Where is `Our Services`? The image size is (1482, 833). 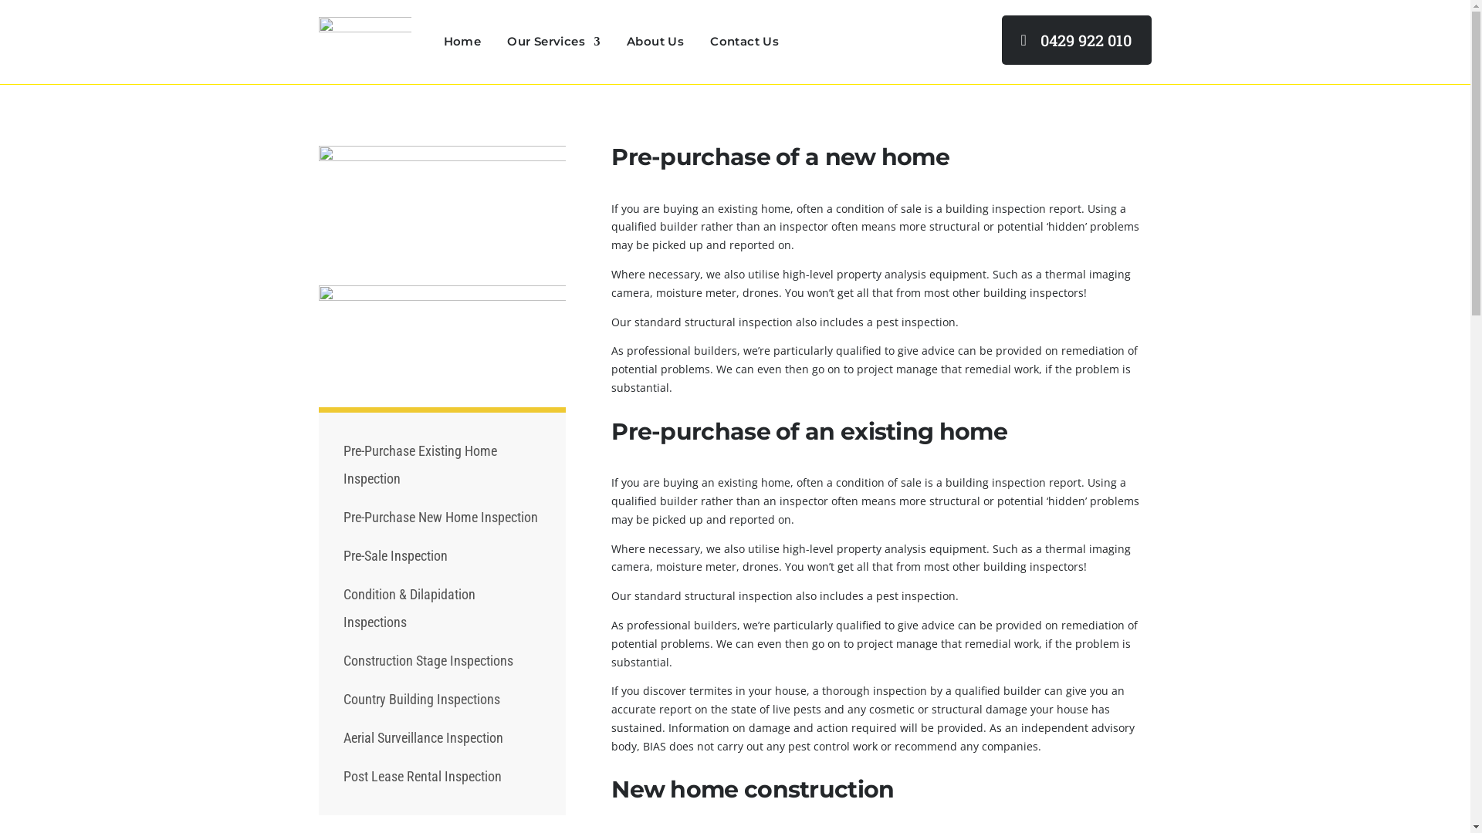
Our Services is located at coordinates (554, 42).